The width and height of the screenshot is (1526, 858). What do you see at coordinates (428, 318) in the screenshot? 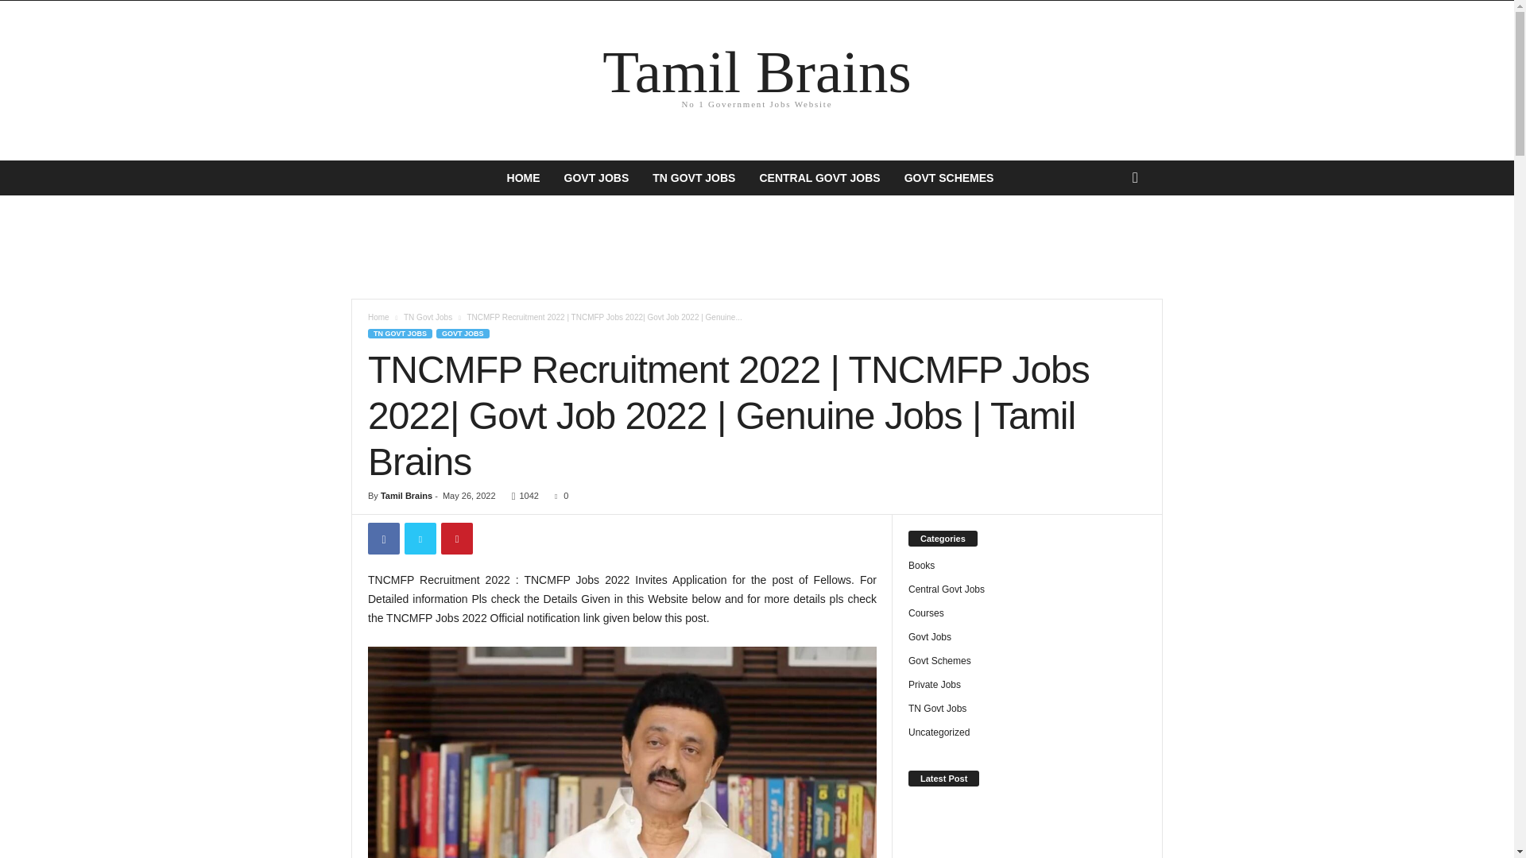
I see `TN Govt Jobs` at bounding box center [428, 318].